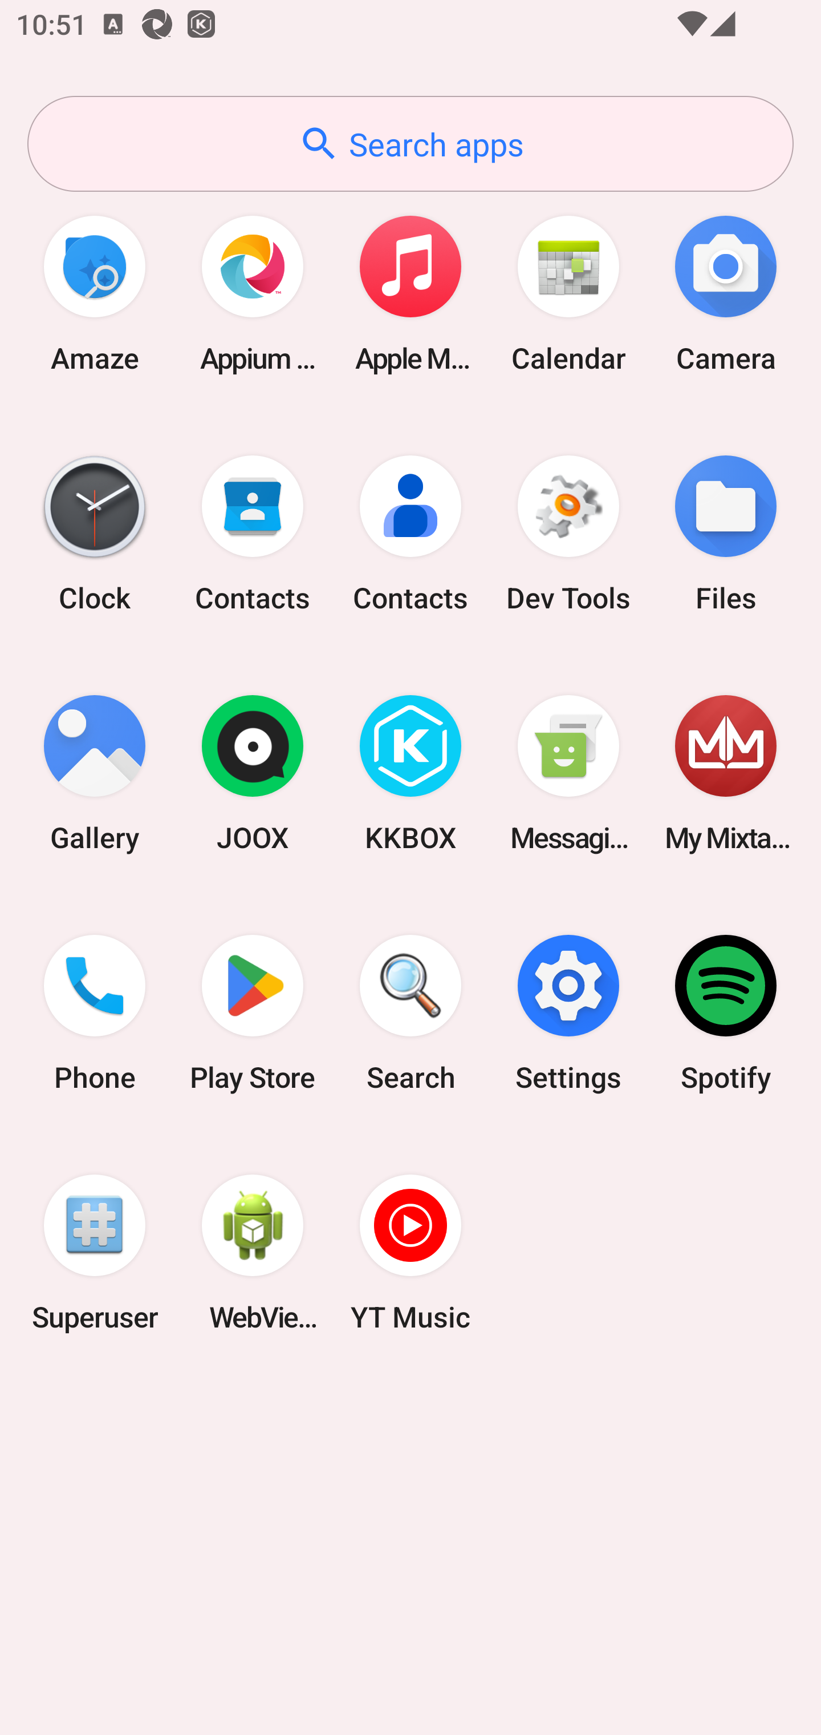 The height and width of the screenshot is (1735, 821). Describe the element at coordinates (95, 533) in the screenshot. I see `Clock` at that location.